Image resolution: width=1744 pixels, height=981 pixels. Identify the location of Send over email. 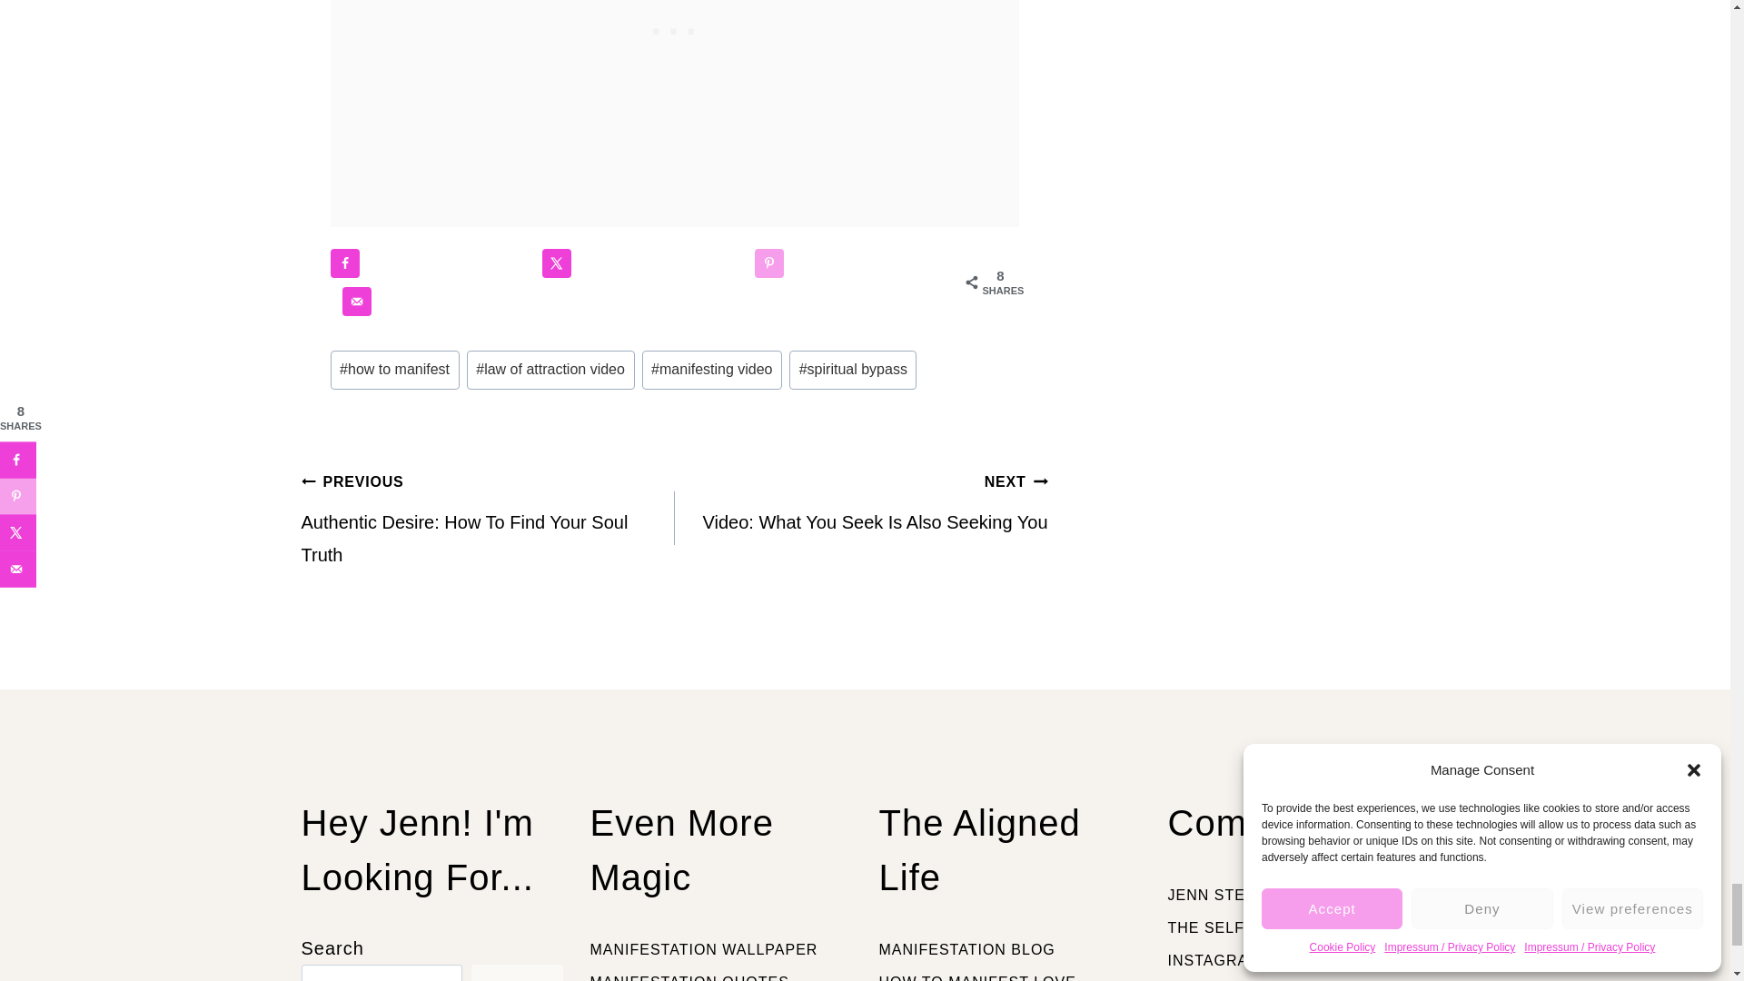
(356, 302).